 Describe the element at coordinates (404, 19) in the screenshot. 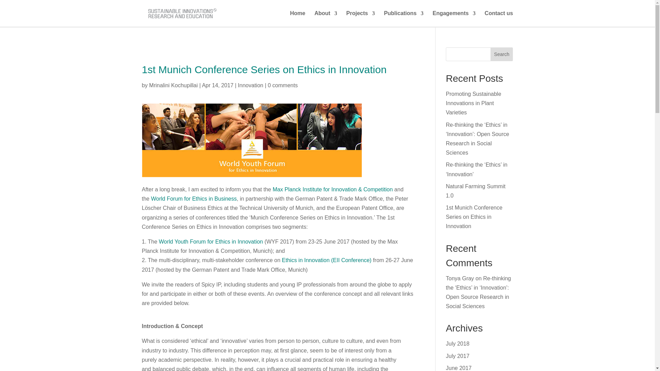

I see `Publications` at that location.